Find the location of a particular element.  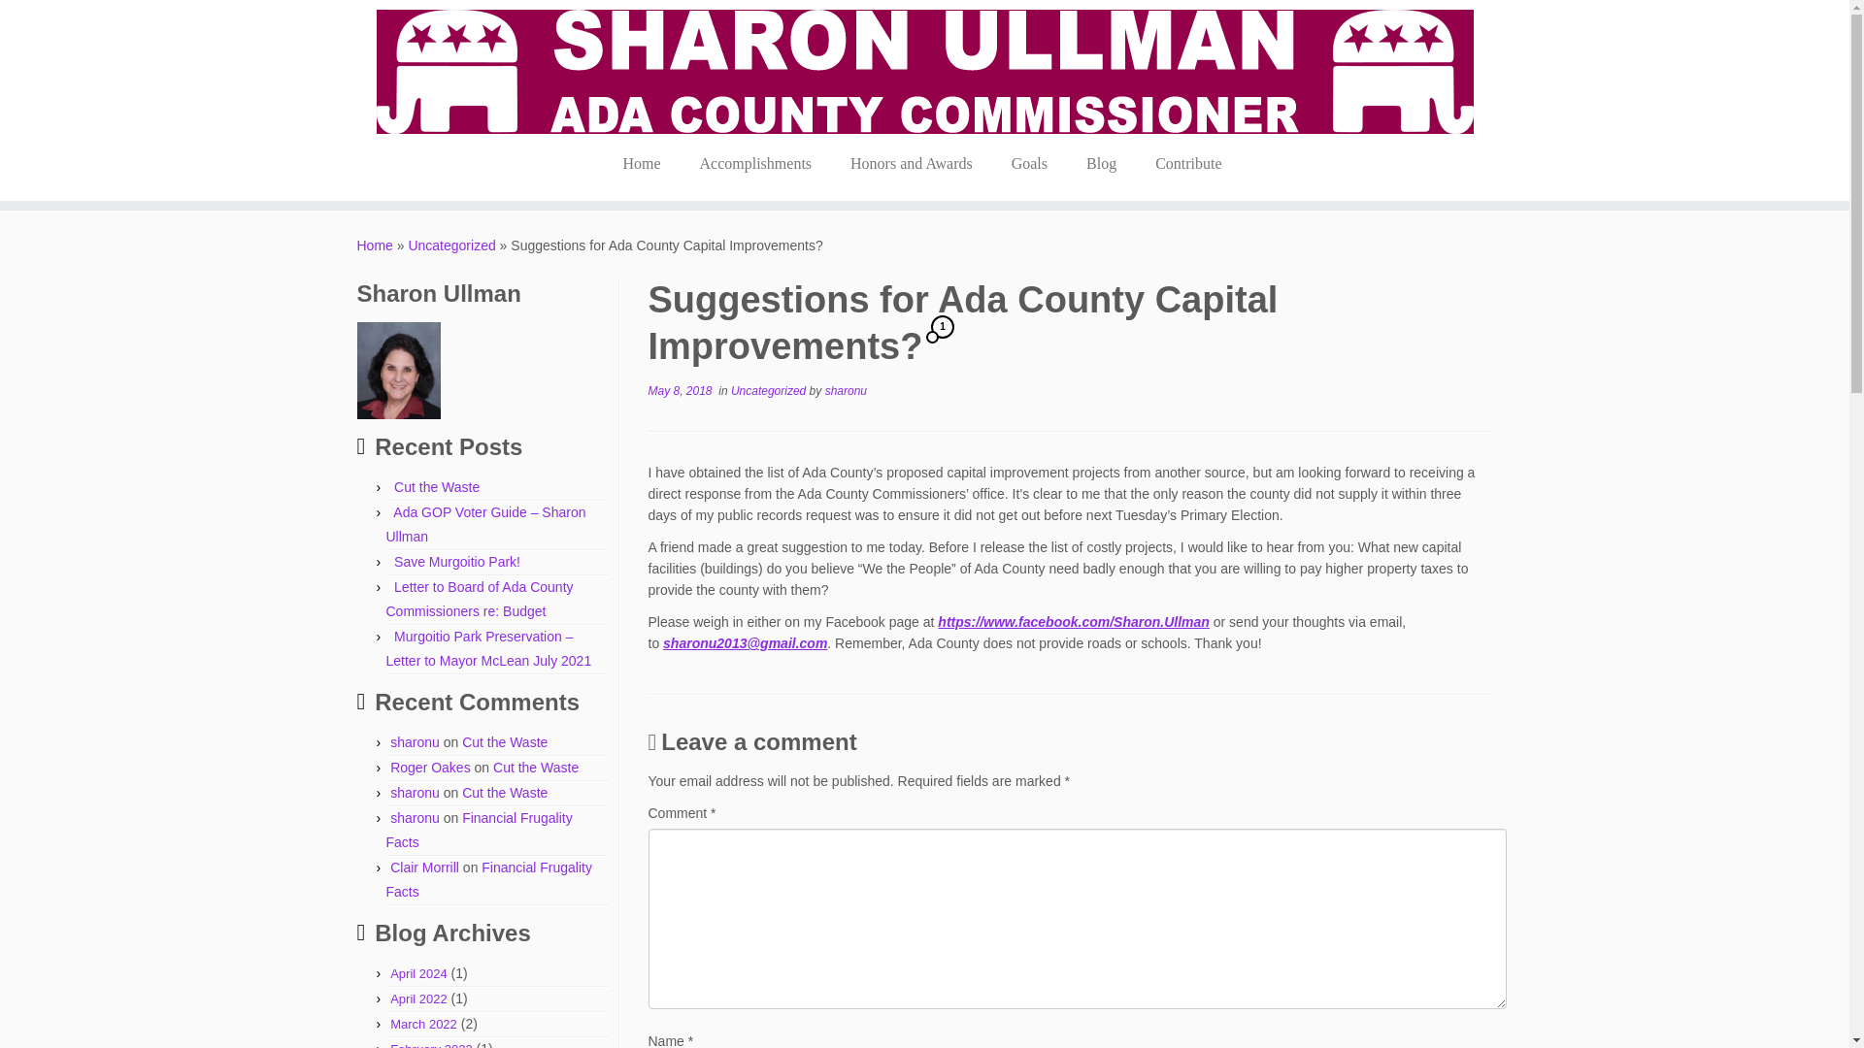

Cut the Waste is located at coordinates (505, 792).